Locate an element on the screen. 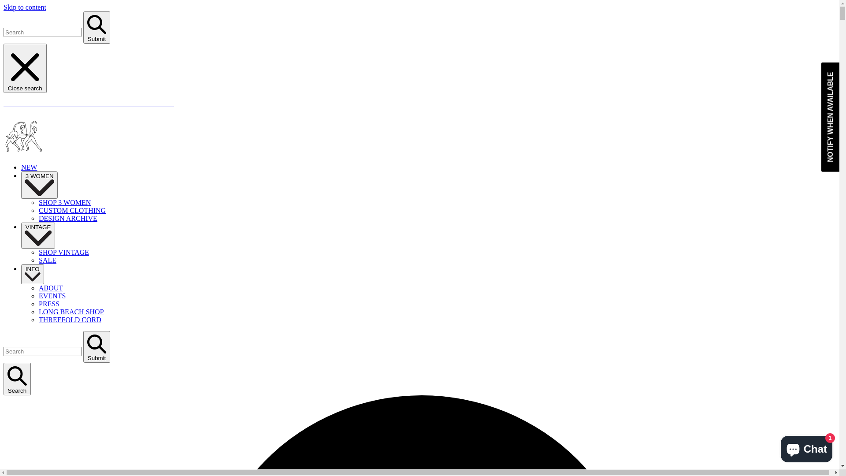 Image resolution: width=846 pixels, height=476 pixels. Submit is located at coordinates (97, 347).